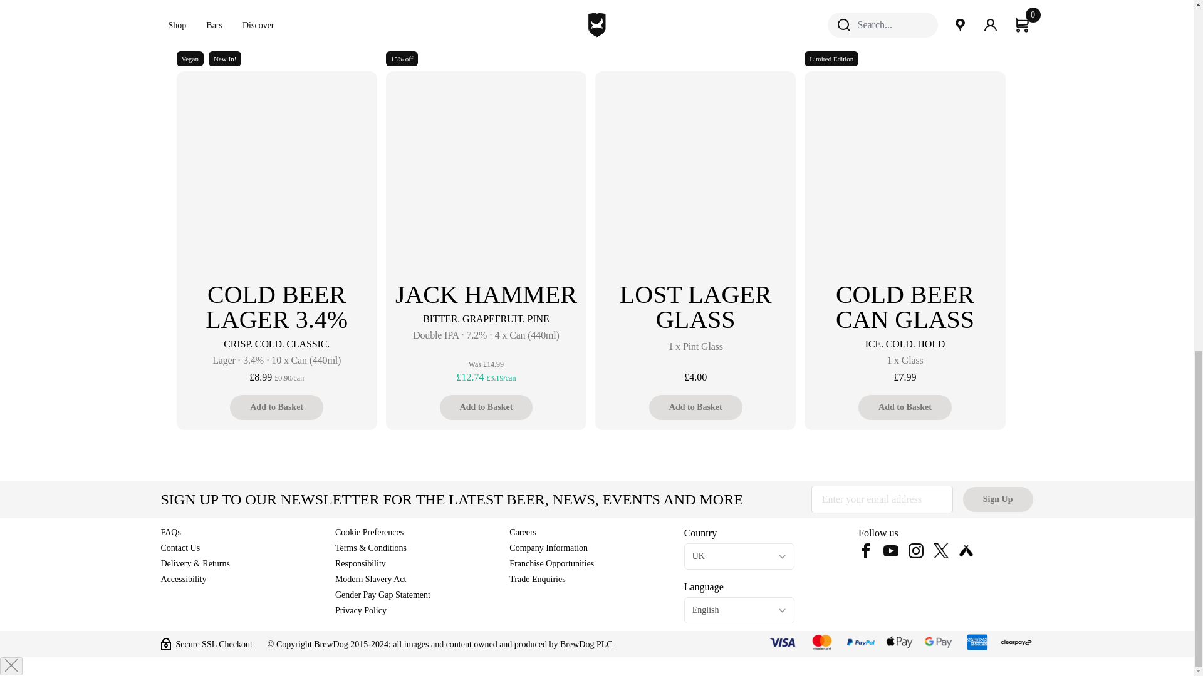  What do you see at coordinates (695, 207) in the screenshot?
I see `LOST LAGER GLASS` at bounding box center [695, 207].